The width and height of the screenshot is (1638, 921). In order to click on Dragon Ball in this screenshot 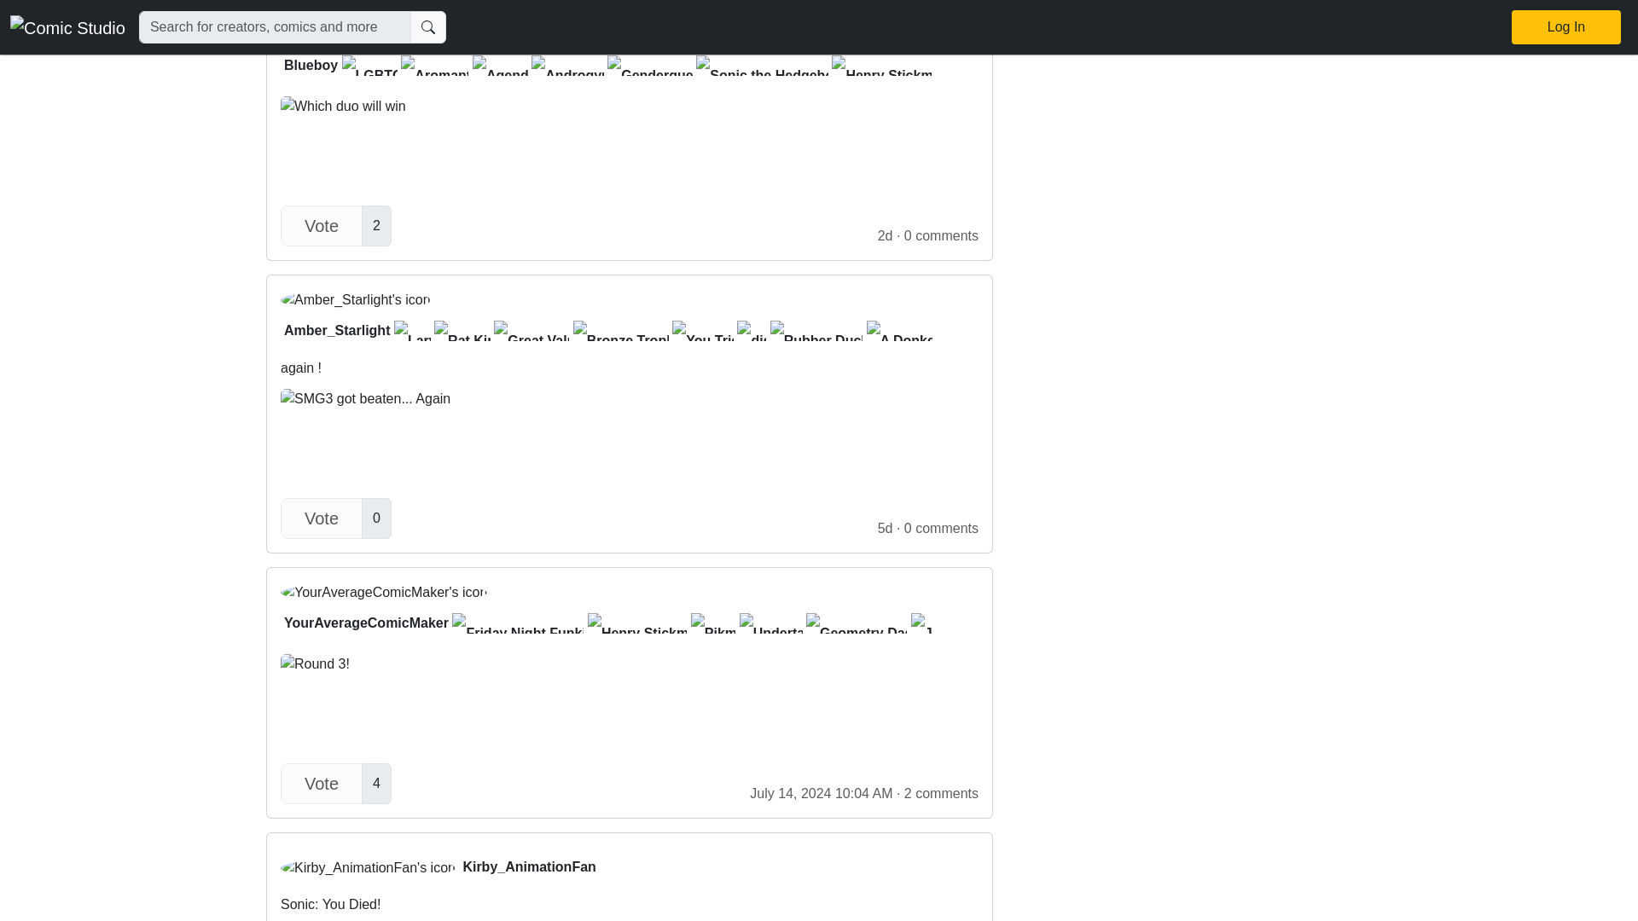, I will do `click(1504, 65)`.